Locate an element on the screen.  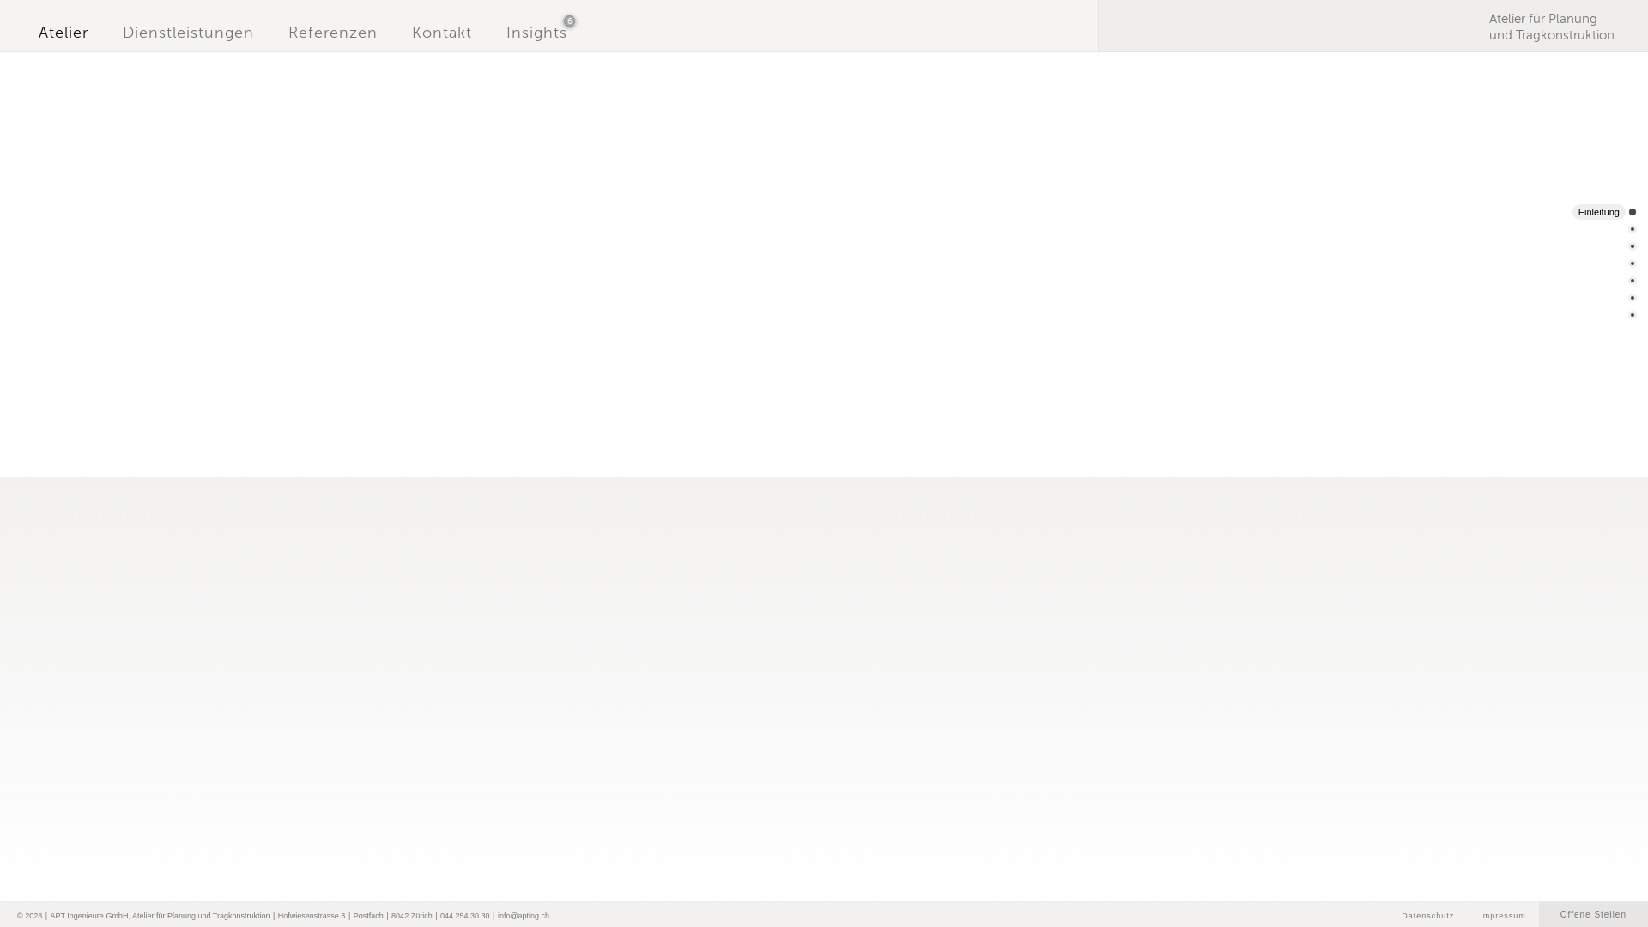
info@apting.ch is located at coordinates (524, 916).